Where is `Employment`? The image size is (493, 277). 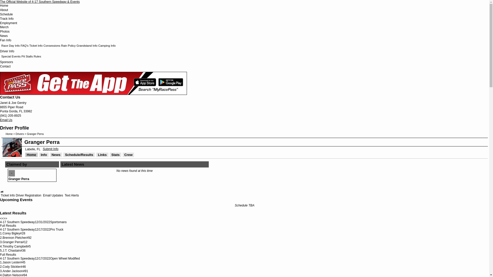 Employment is located at coordinates (9, 23).